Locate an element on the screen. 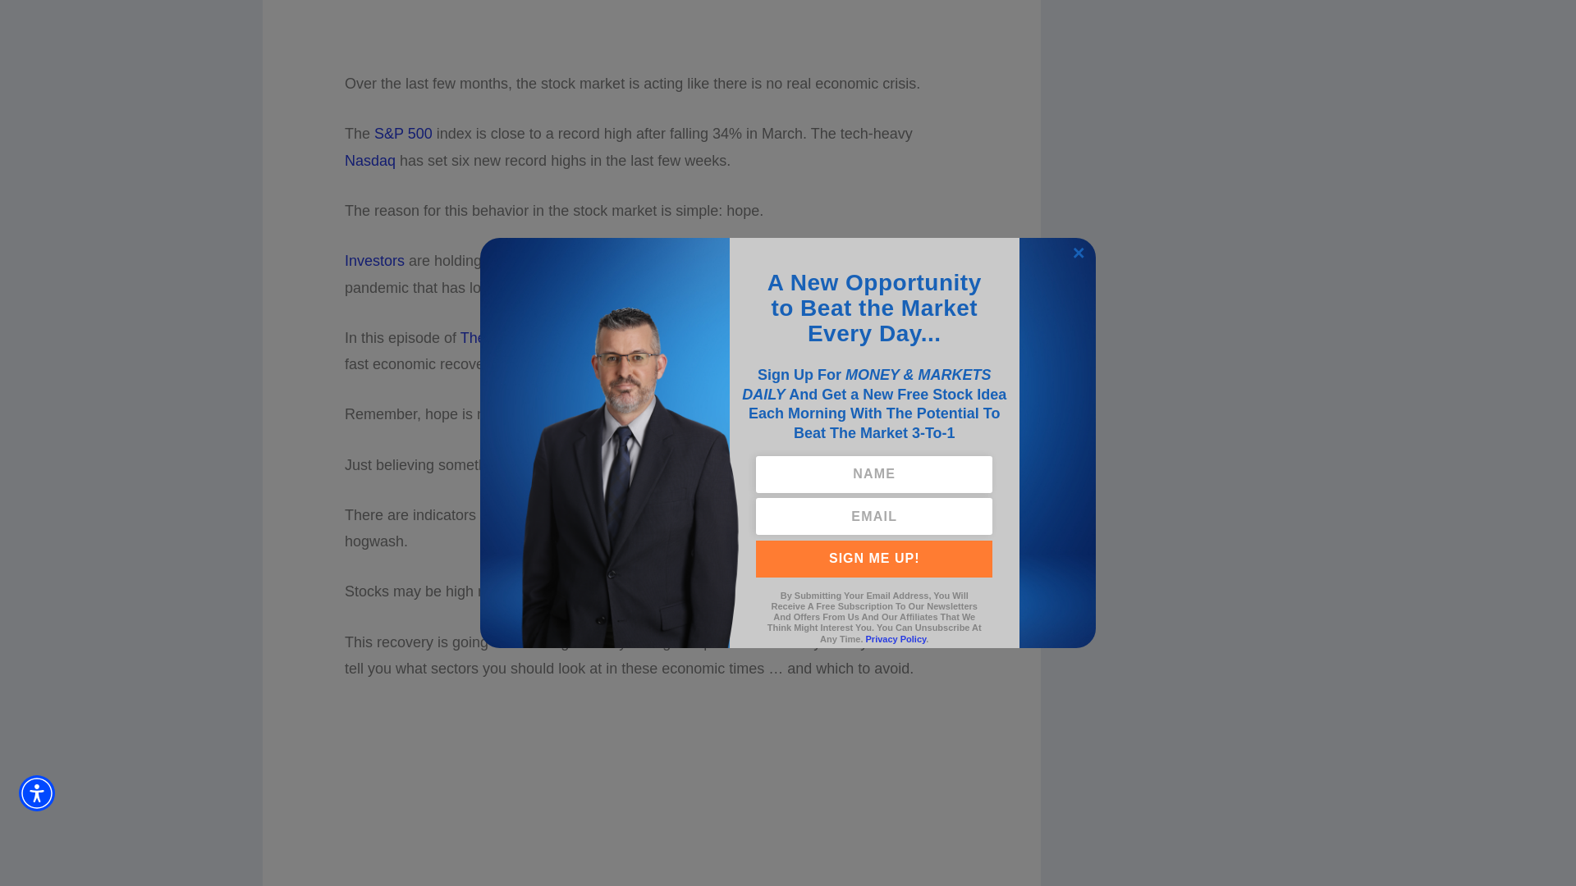  player-captivate is located at coordinates (652, 26).